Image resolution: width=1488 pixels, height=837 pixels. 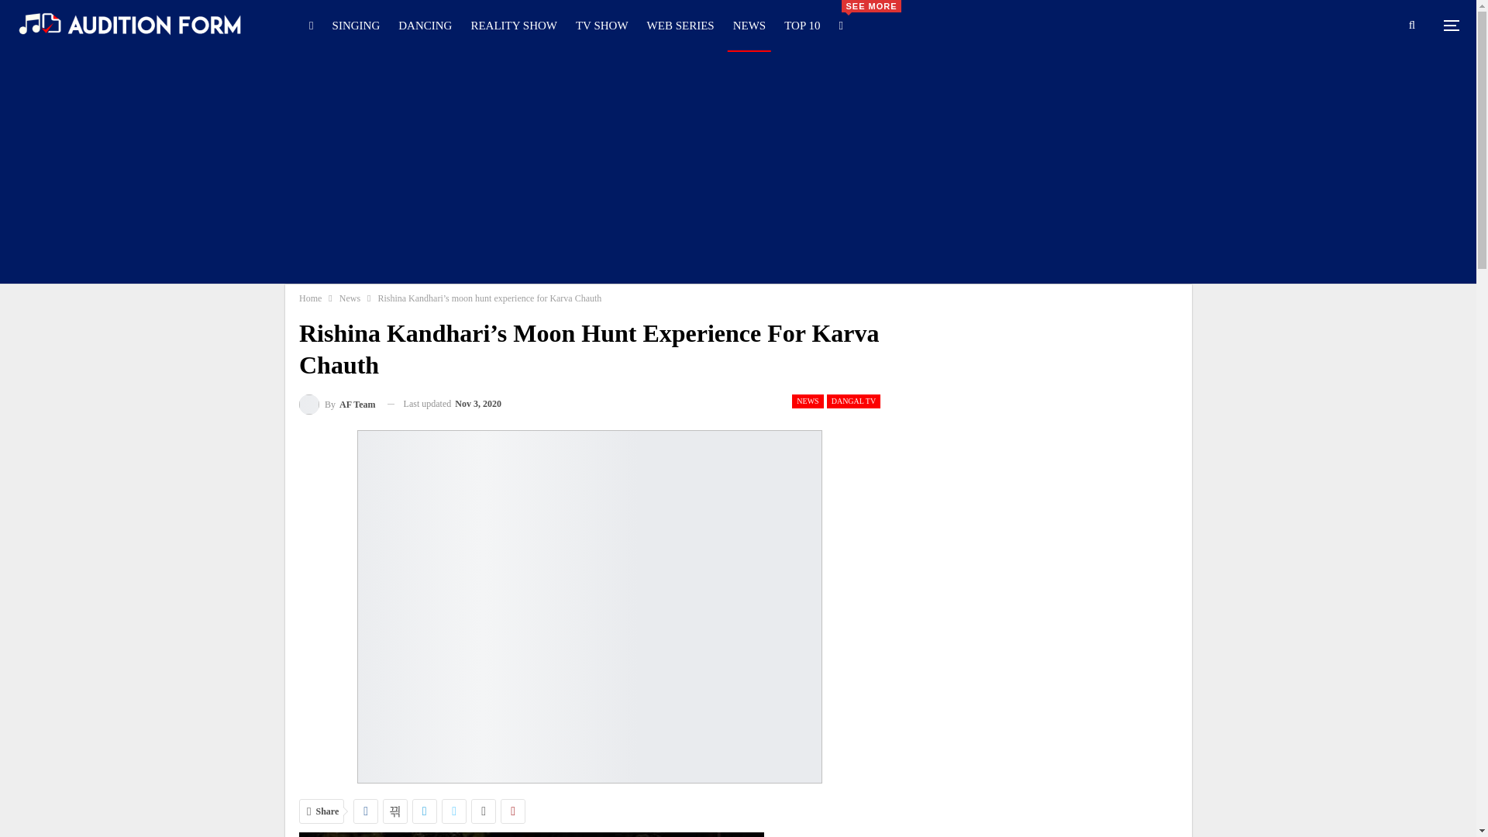 What do you see at coordinates (854, 401) in the screenshot?
I see `DANGAL TV` at bounding box center [854, 401].